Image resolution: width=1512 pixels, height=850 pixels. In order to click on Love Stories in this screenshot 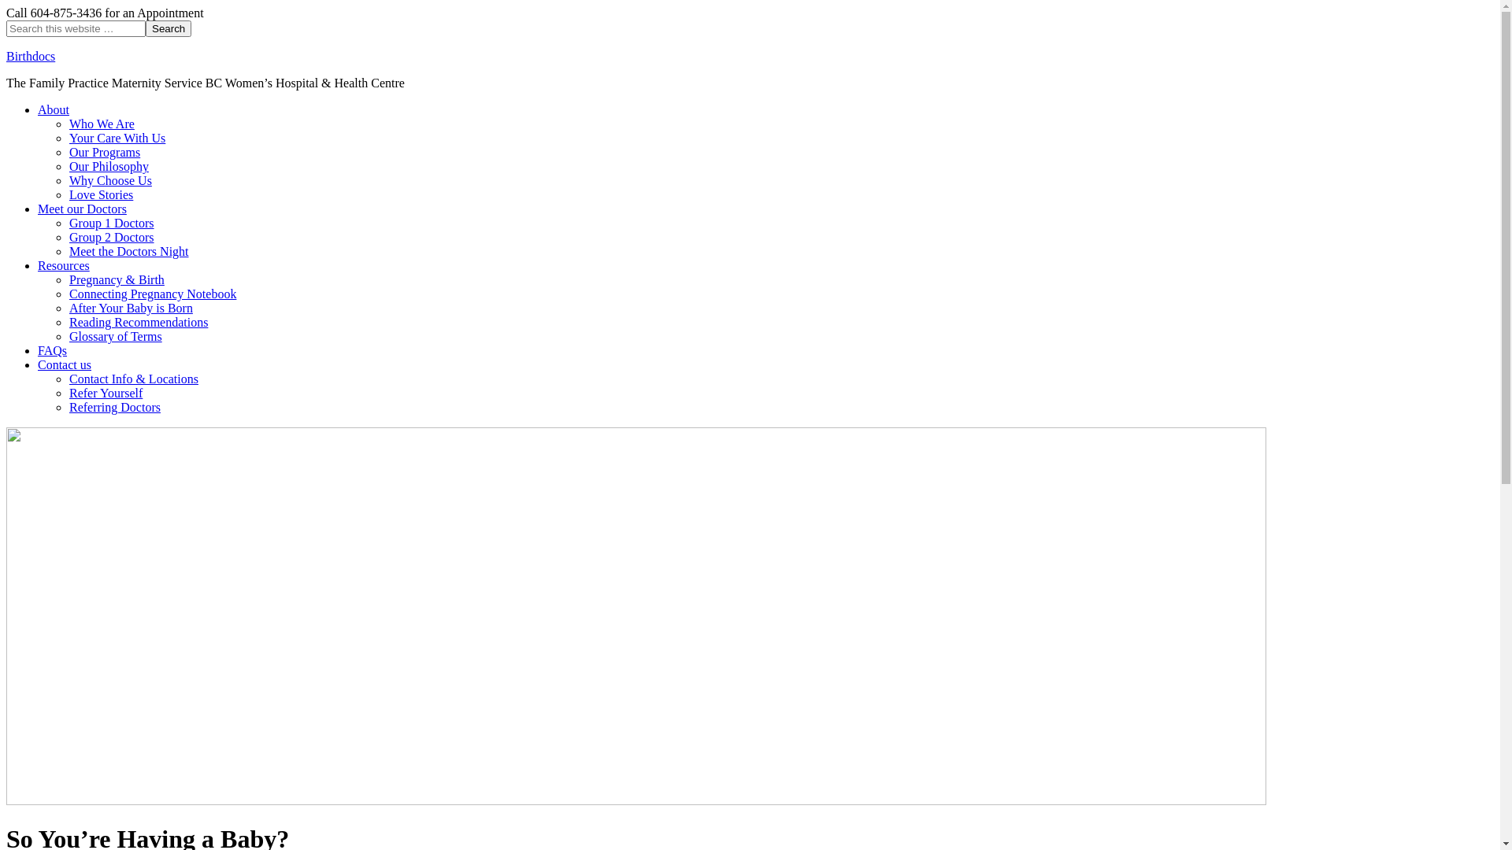, I will do `click(101, 195)`.